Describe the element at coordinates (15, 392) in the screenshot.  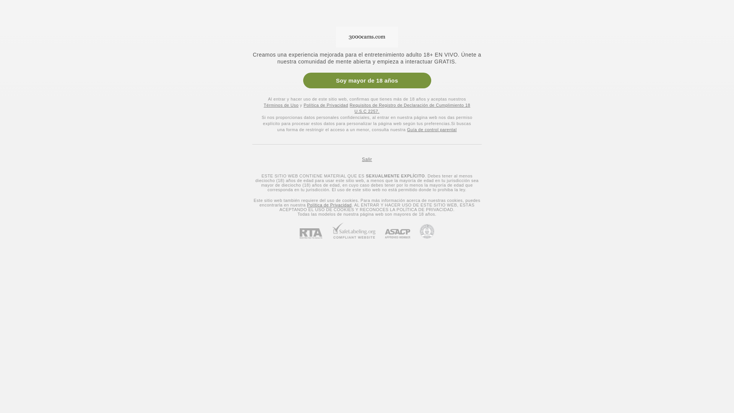
I see `Blanca` at that location.